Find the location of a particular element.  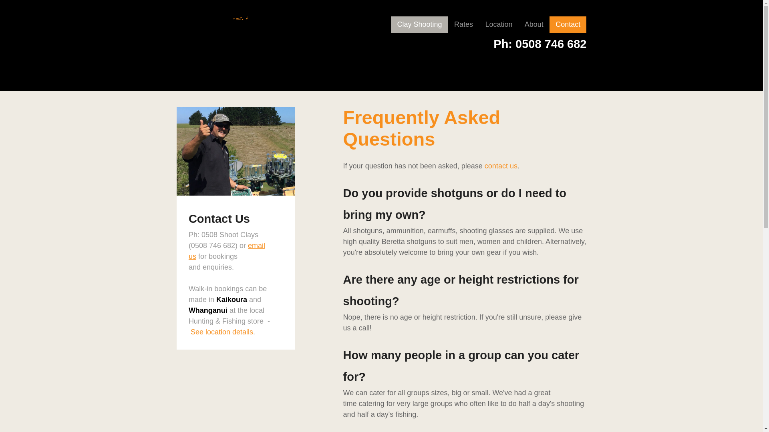

contact us is located at coordinates (501, 166).